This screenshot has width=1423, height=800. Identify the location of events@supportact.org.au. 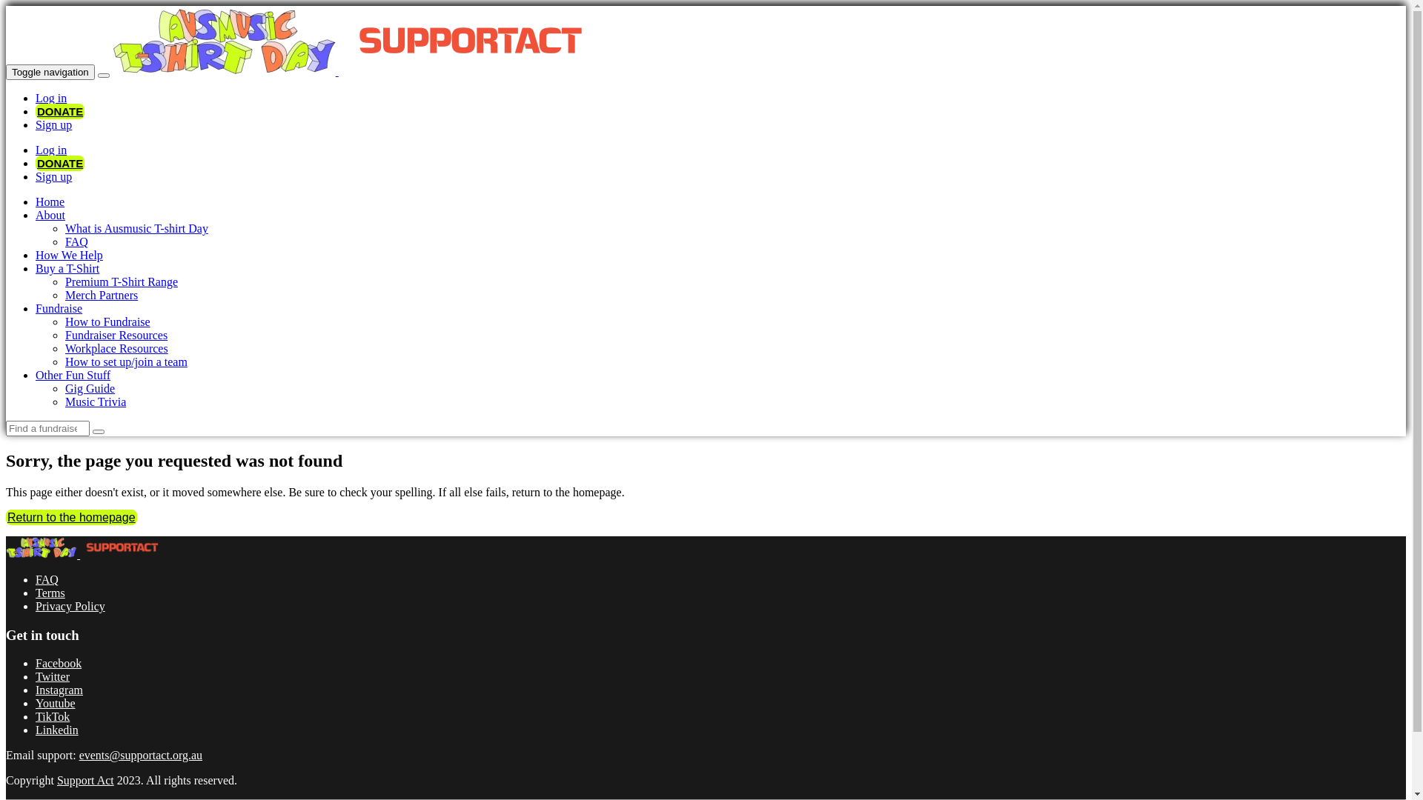
(141, 756).